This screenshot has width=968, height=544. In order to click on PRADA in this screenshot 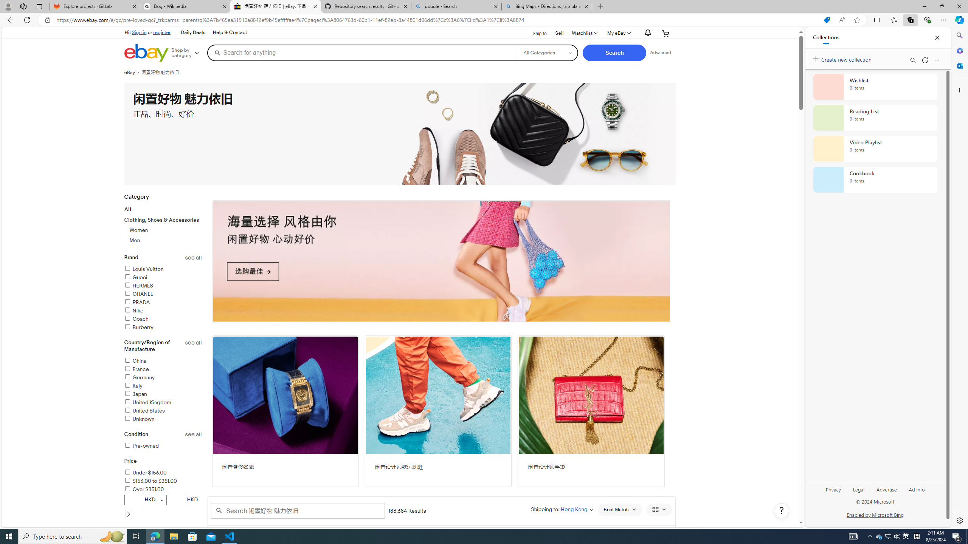, I will do `click(163, 303)`.